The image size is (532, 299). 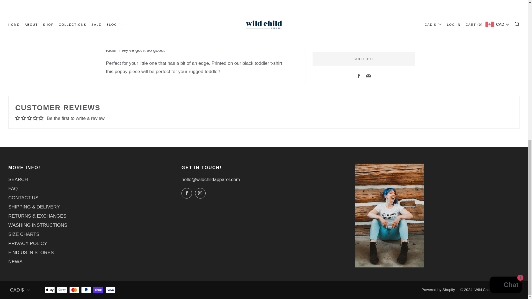 What do you see at coordinates (98, 290) in the screenshot?
I see `Shop Pay` at bounding box center [98, 290].